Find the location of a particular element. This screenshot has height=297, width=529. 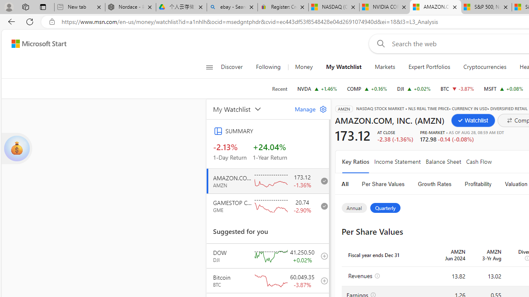

Profitability is located at coordinates (478, 184).